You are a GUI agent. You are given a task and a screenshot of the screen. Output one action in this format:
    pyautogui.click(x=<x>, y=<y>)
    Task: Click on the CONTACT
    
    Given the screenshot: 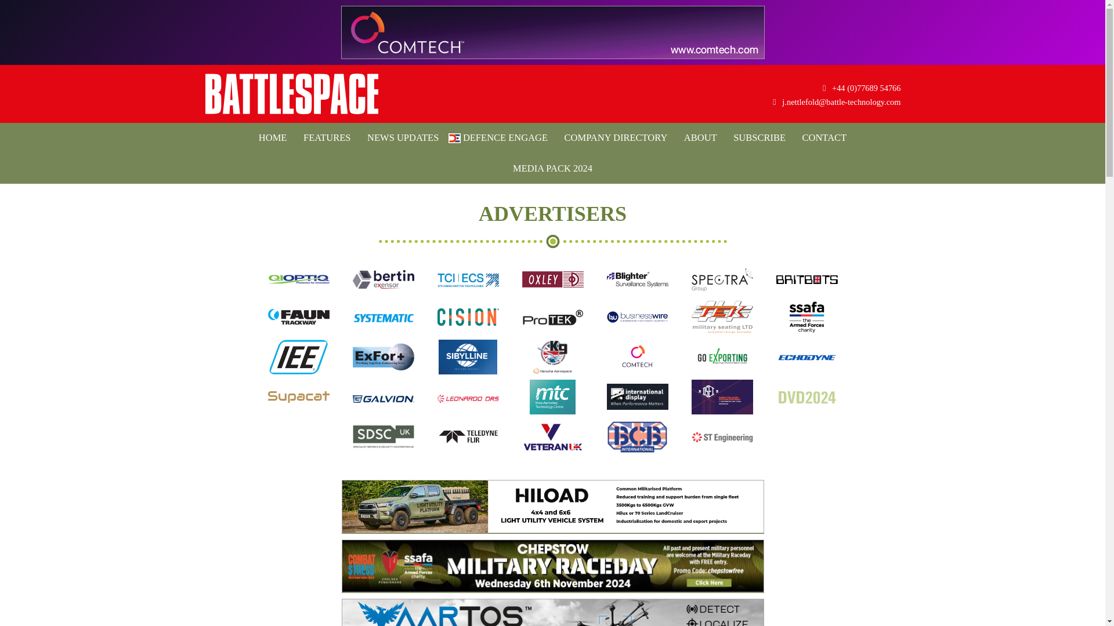 What is the action you would take?
    pyautogui.click(x=824, y=138)
    